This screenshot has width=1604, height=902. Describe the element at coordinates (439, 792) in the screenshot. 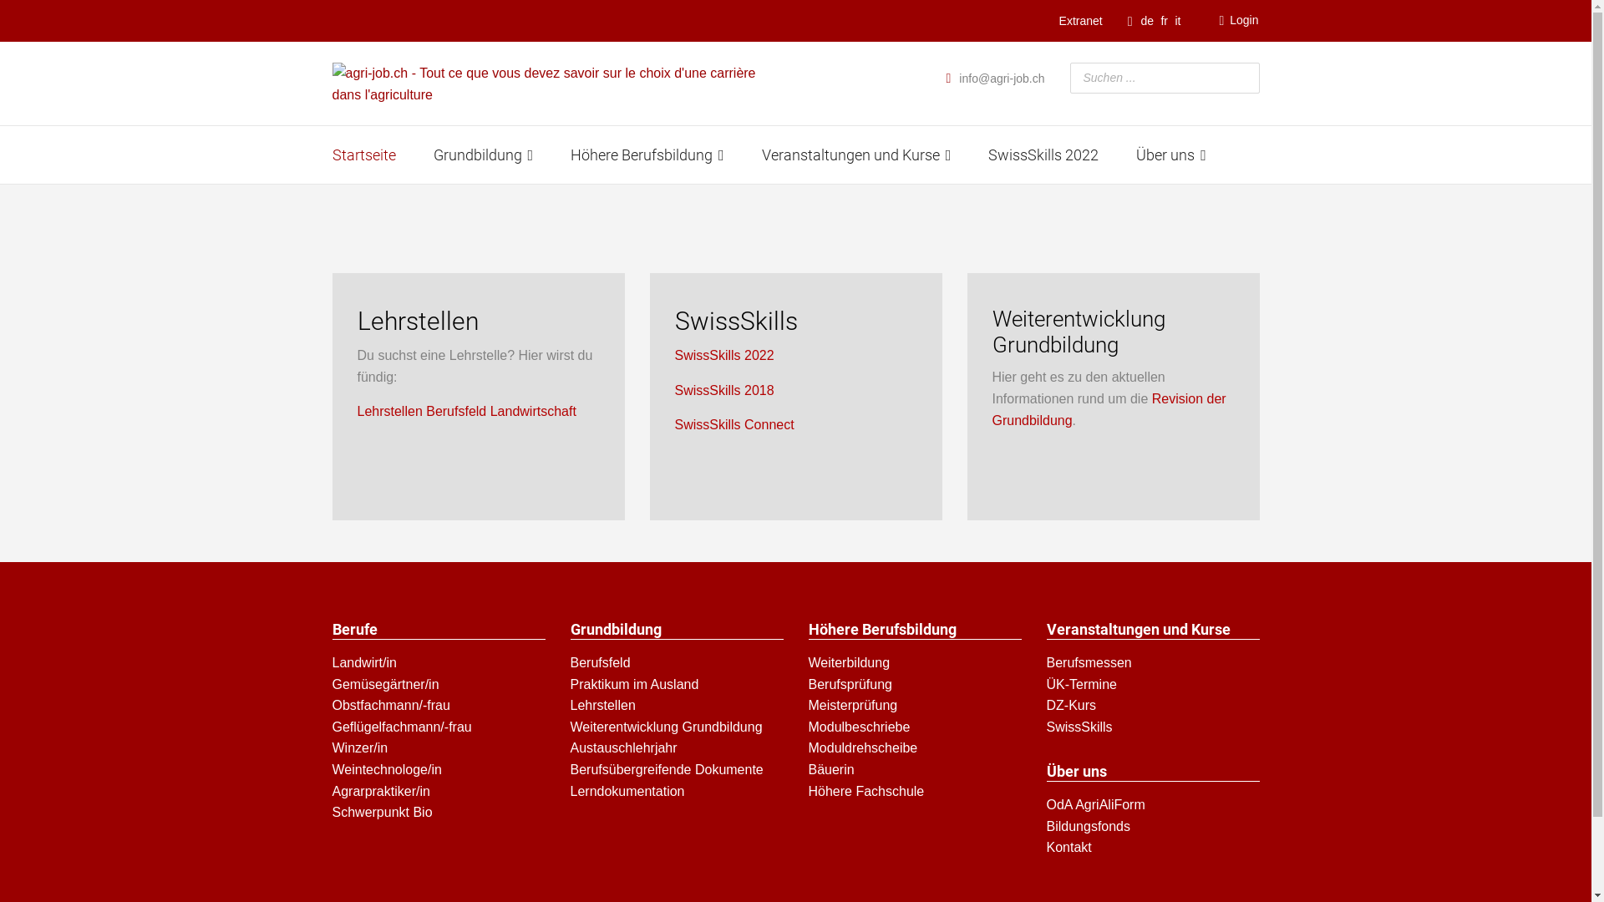

I see `Agrarpraktiker/in` at that location.